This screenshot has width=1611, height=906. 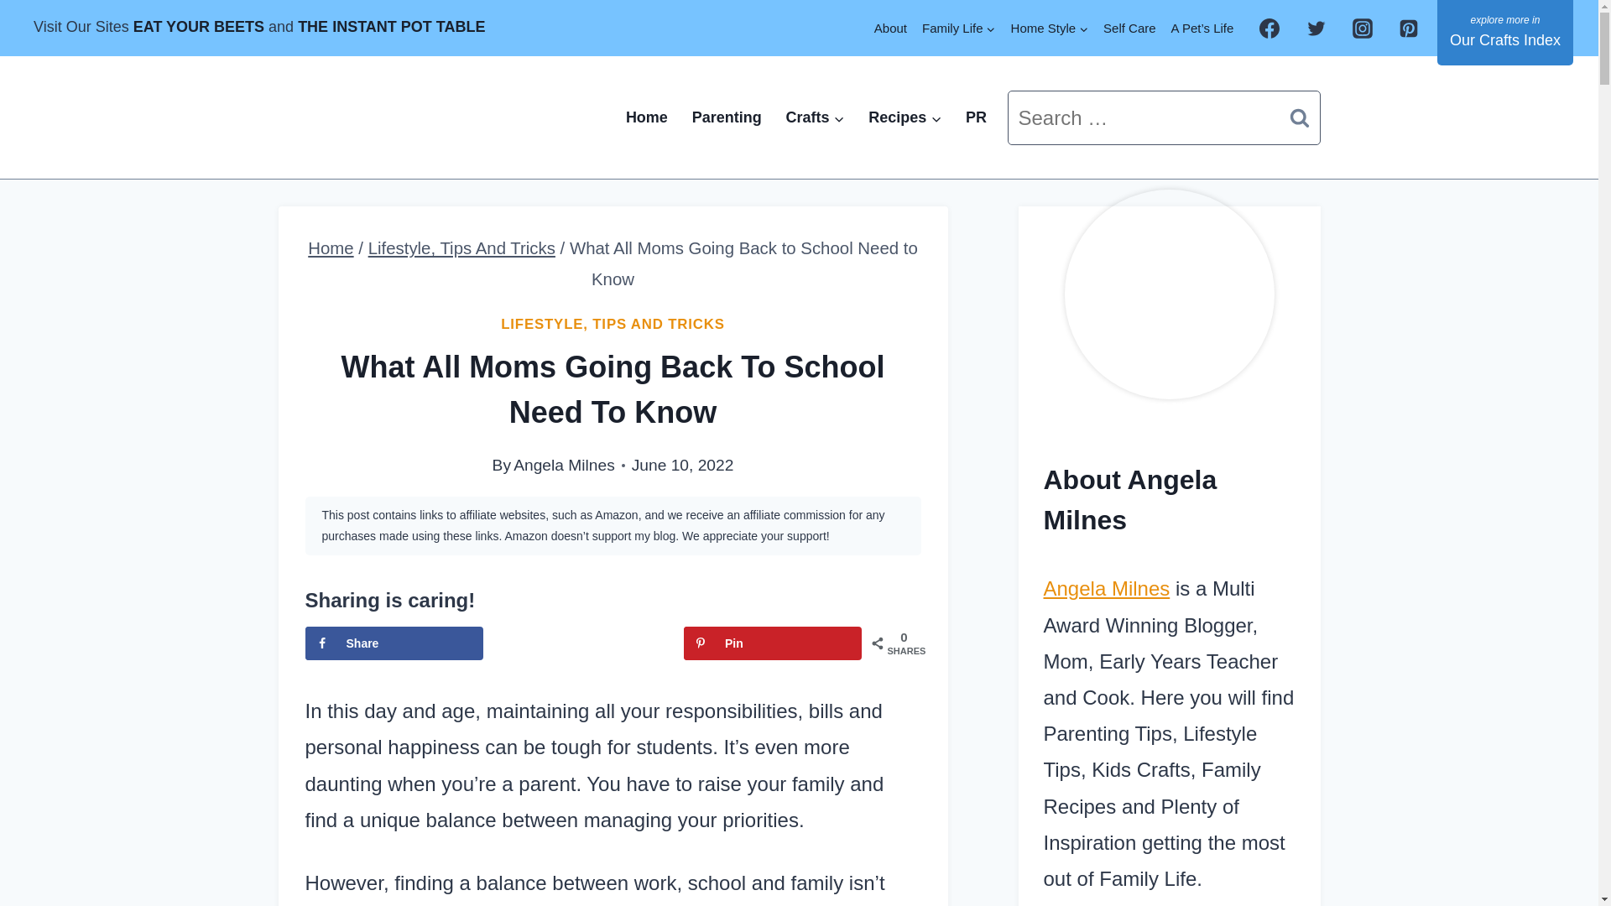 What do you see at coordinates (394, 643) in the screenshot?
I see `Share on Facebook` at bounding box center [394, 643].